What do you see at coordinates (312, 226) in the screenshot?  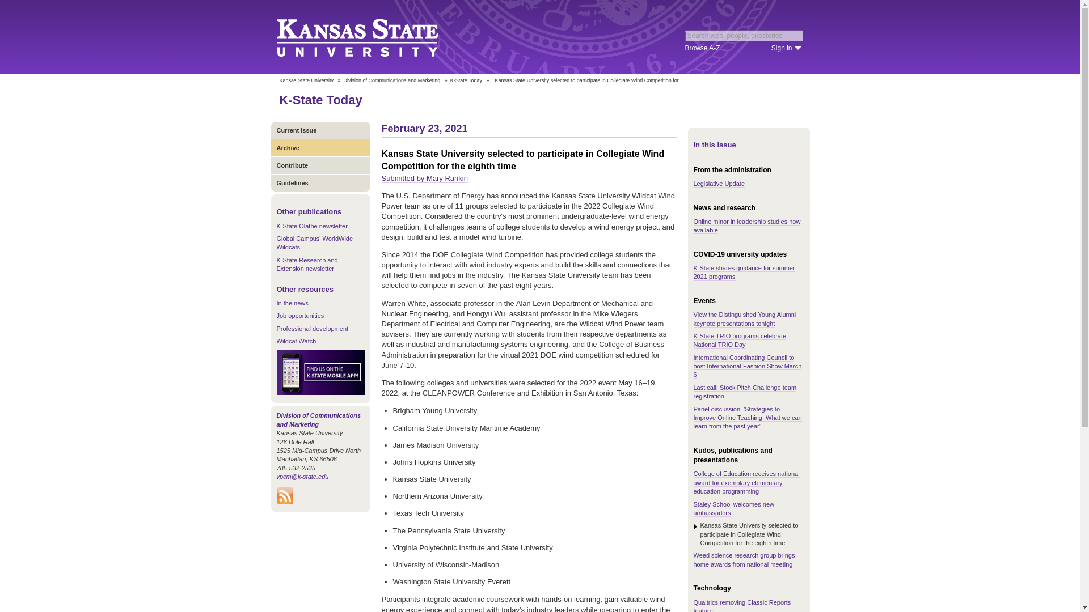 I see `K-State Olathe newsletter` at bounding box center [312, 226].